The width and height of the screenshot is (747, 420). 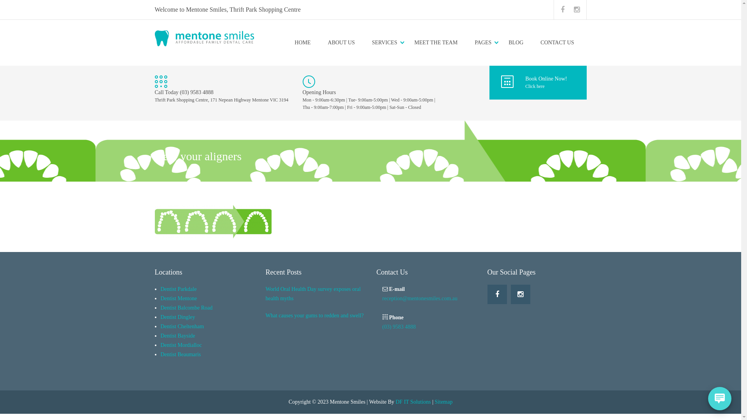 What do you see at coordinates (444, 402) in the screenshot?
I see `Sitemap` at bounding box center [444, 402].